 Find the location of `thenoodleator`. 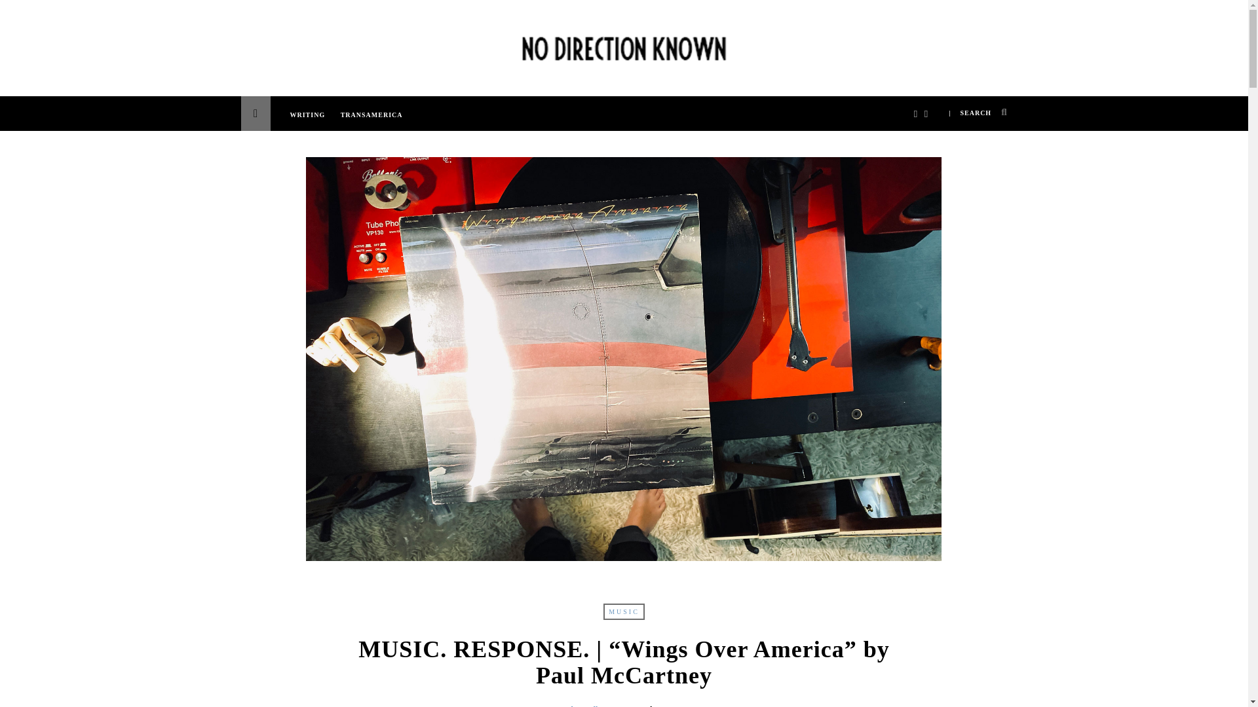

thenoodleator is located at coordinates (591, 706).